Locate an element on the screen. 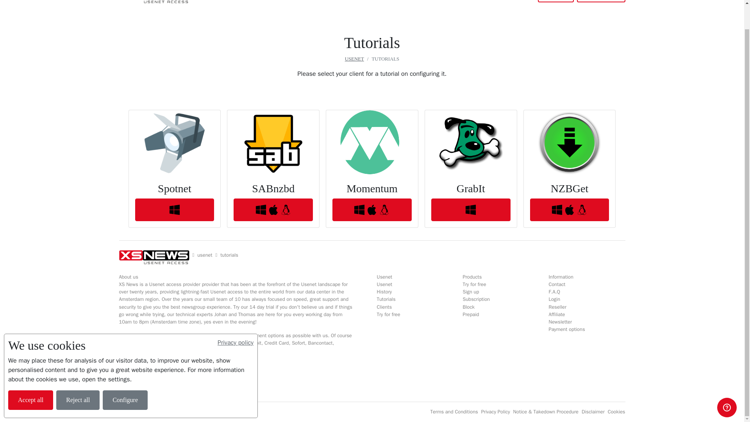 The image size is (750, 422). tutorials is located at coordinates (229, 255).